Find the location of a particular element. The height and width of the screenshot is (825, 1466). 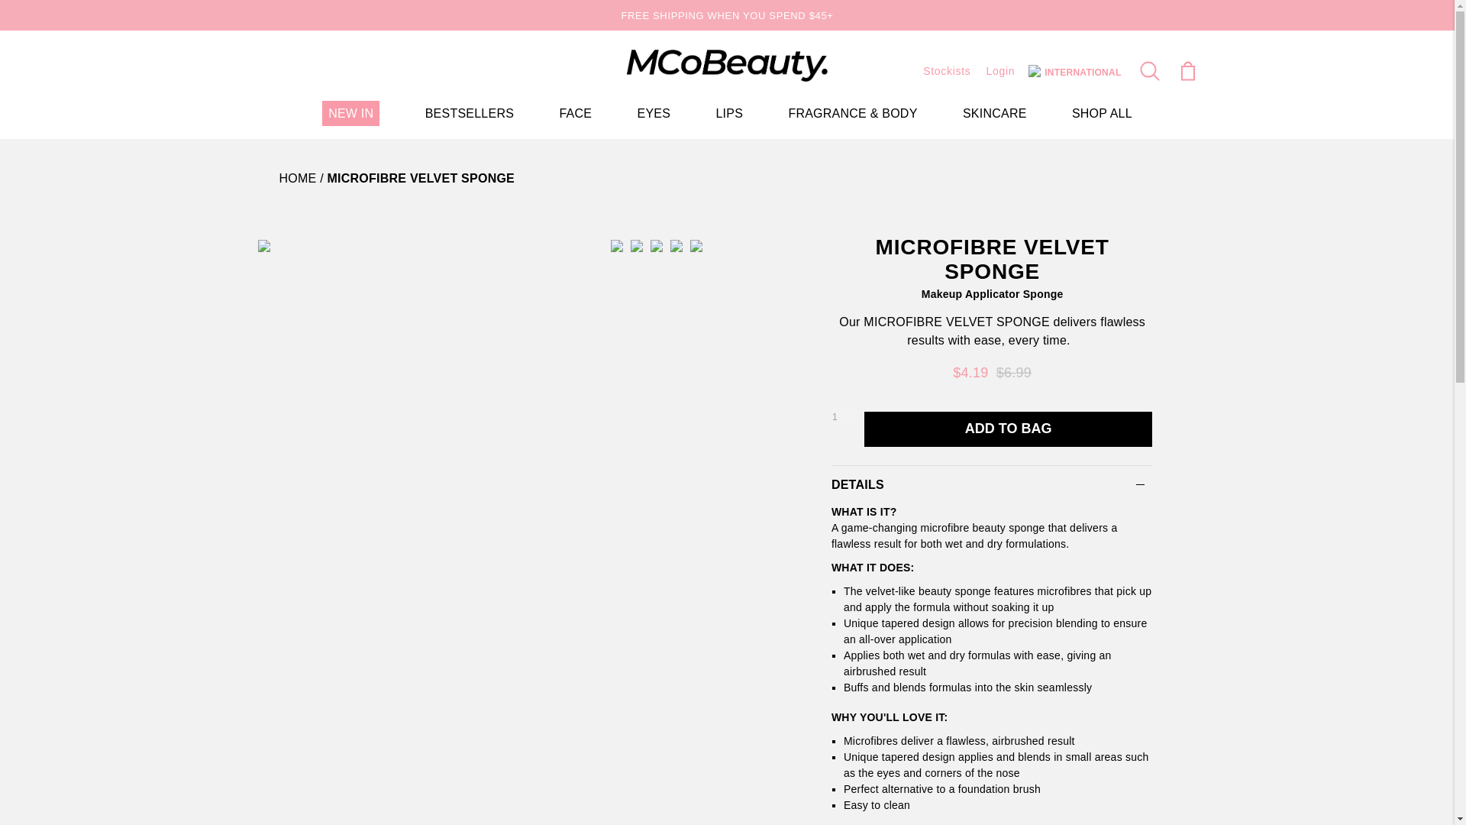

NEW IN is located at coordinates (351, 113).